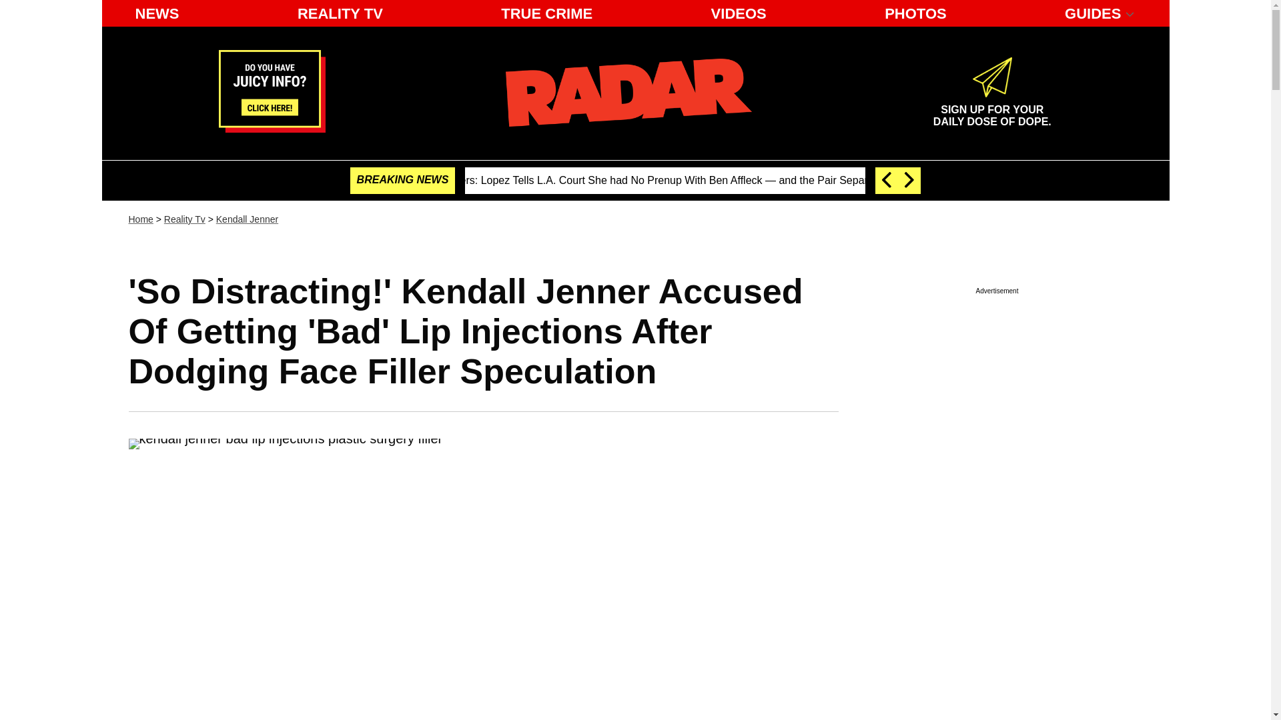 This screenshot has width=1281, height=720. I want to click on Email us your tip, so click(272, 128).